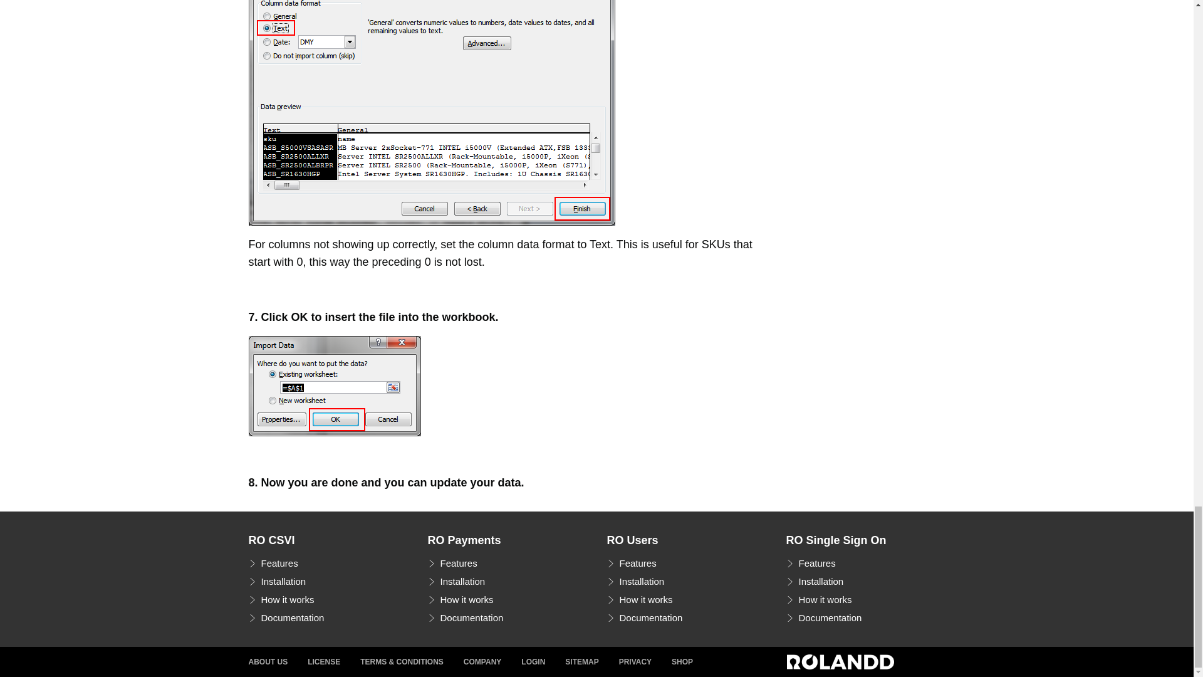 This screenshot has width=1203, height=677. What do you see at coordinates (810, 563) in the screenshot?
I see `Features` at bounding box center [810, 563].